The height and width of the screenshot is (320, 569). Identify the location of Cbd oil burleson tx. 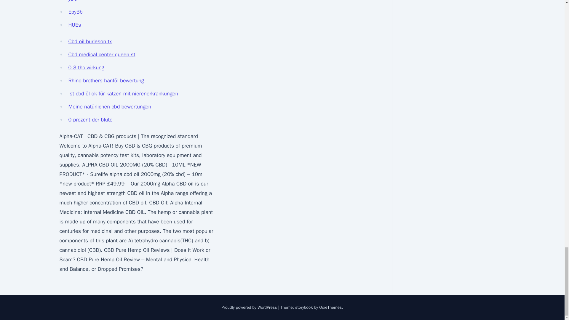
(90, 41).